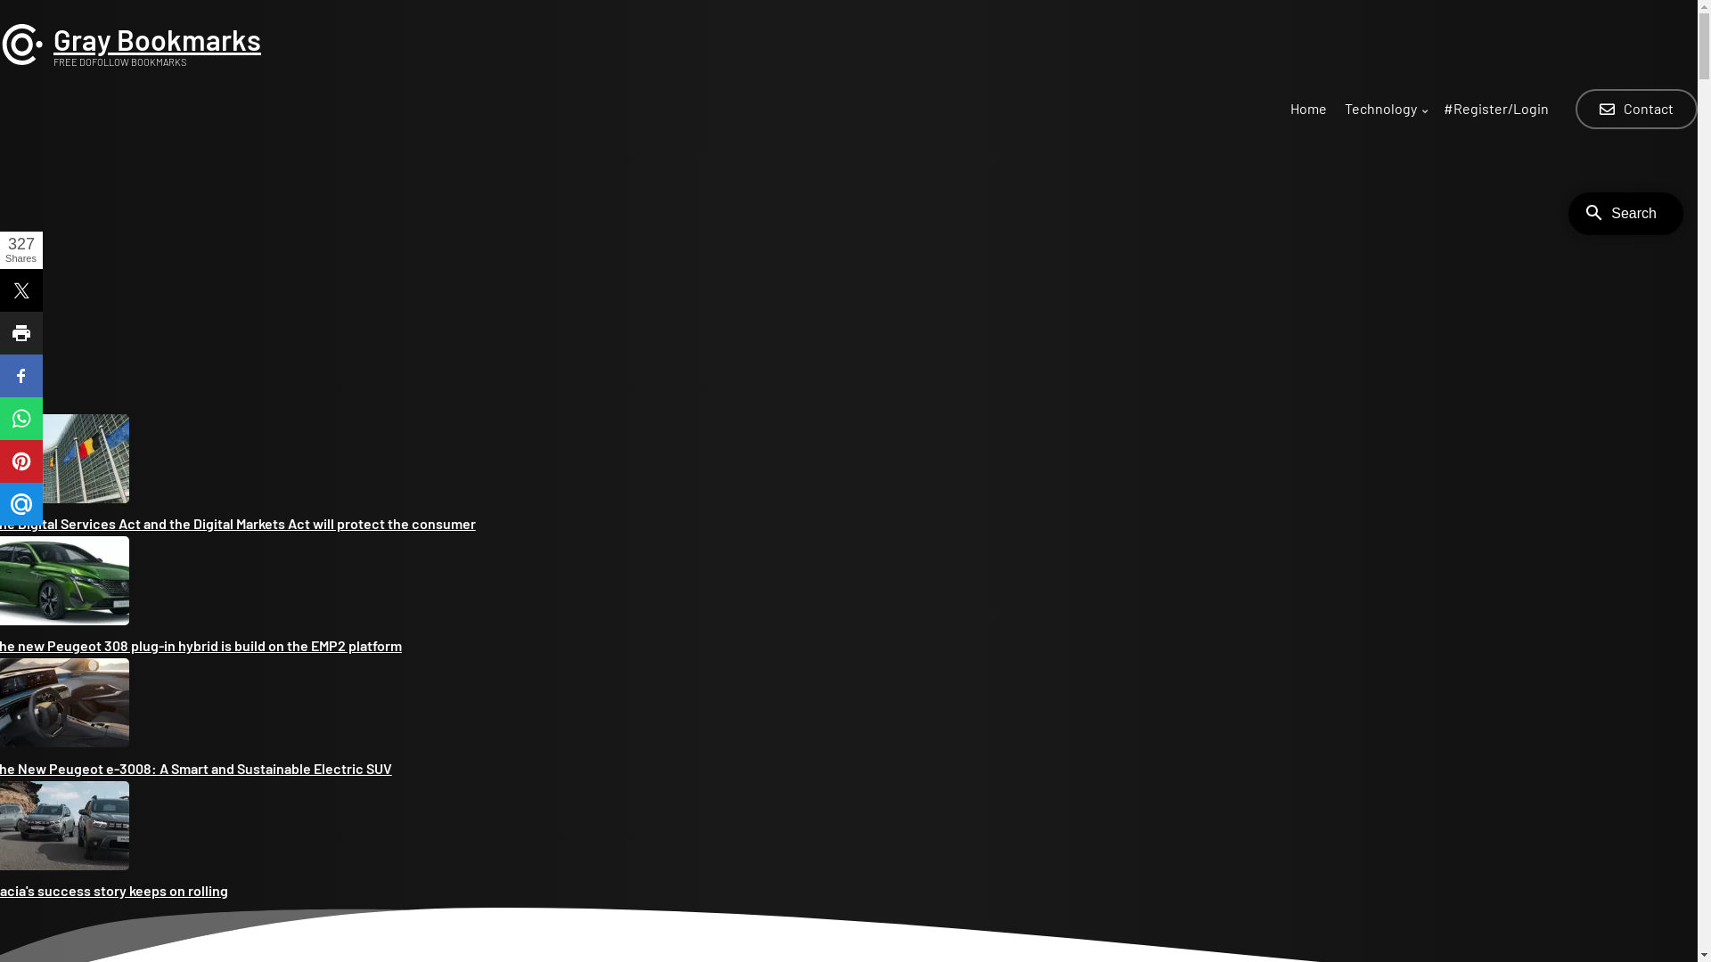 The height and width of the screenshot is (962, 1711). What do you see at coordinates (157, 39) in the screenshot?
I see `Gray Bookmarks` at bounding box center [157, 39].